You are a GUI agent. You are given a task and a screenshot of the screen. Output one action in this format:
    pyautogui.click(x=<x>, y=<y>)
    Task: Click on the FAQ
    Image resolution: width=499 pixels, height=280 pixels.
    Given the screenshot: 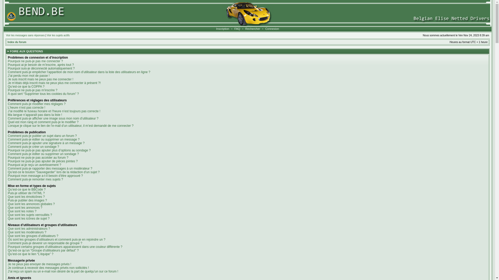 What is the action you would take?
    pyautogui.click(x=237, y=29)
    